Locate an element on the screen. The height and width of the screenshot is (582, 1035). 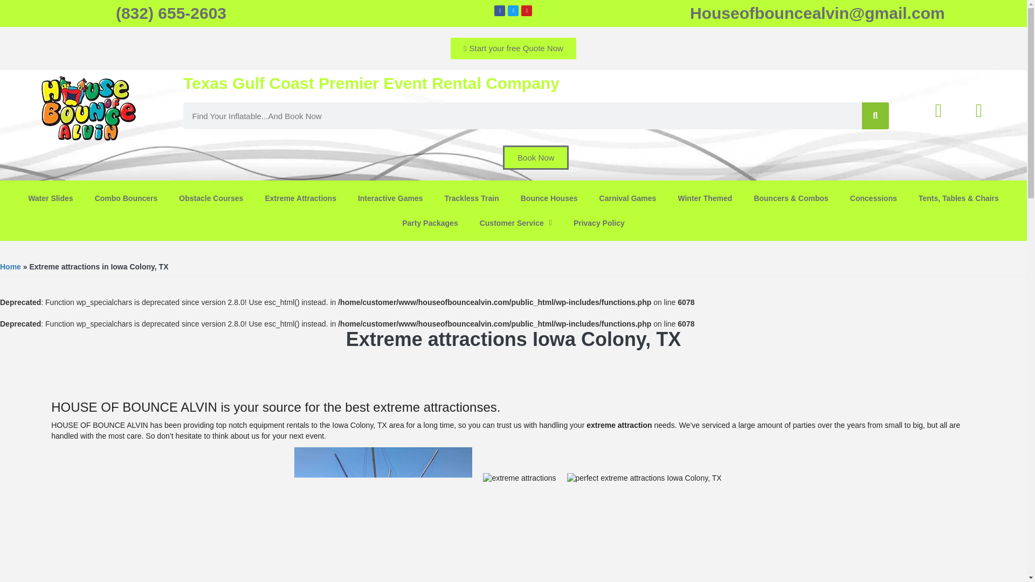
Extreme Attractions is located at coordinates (300, 198).